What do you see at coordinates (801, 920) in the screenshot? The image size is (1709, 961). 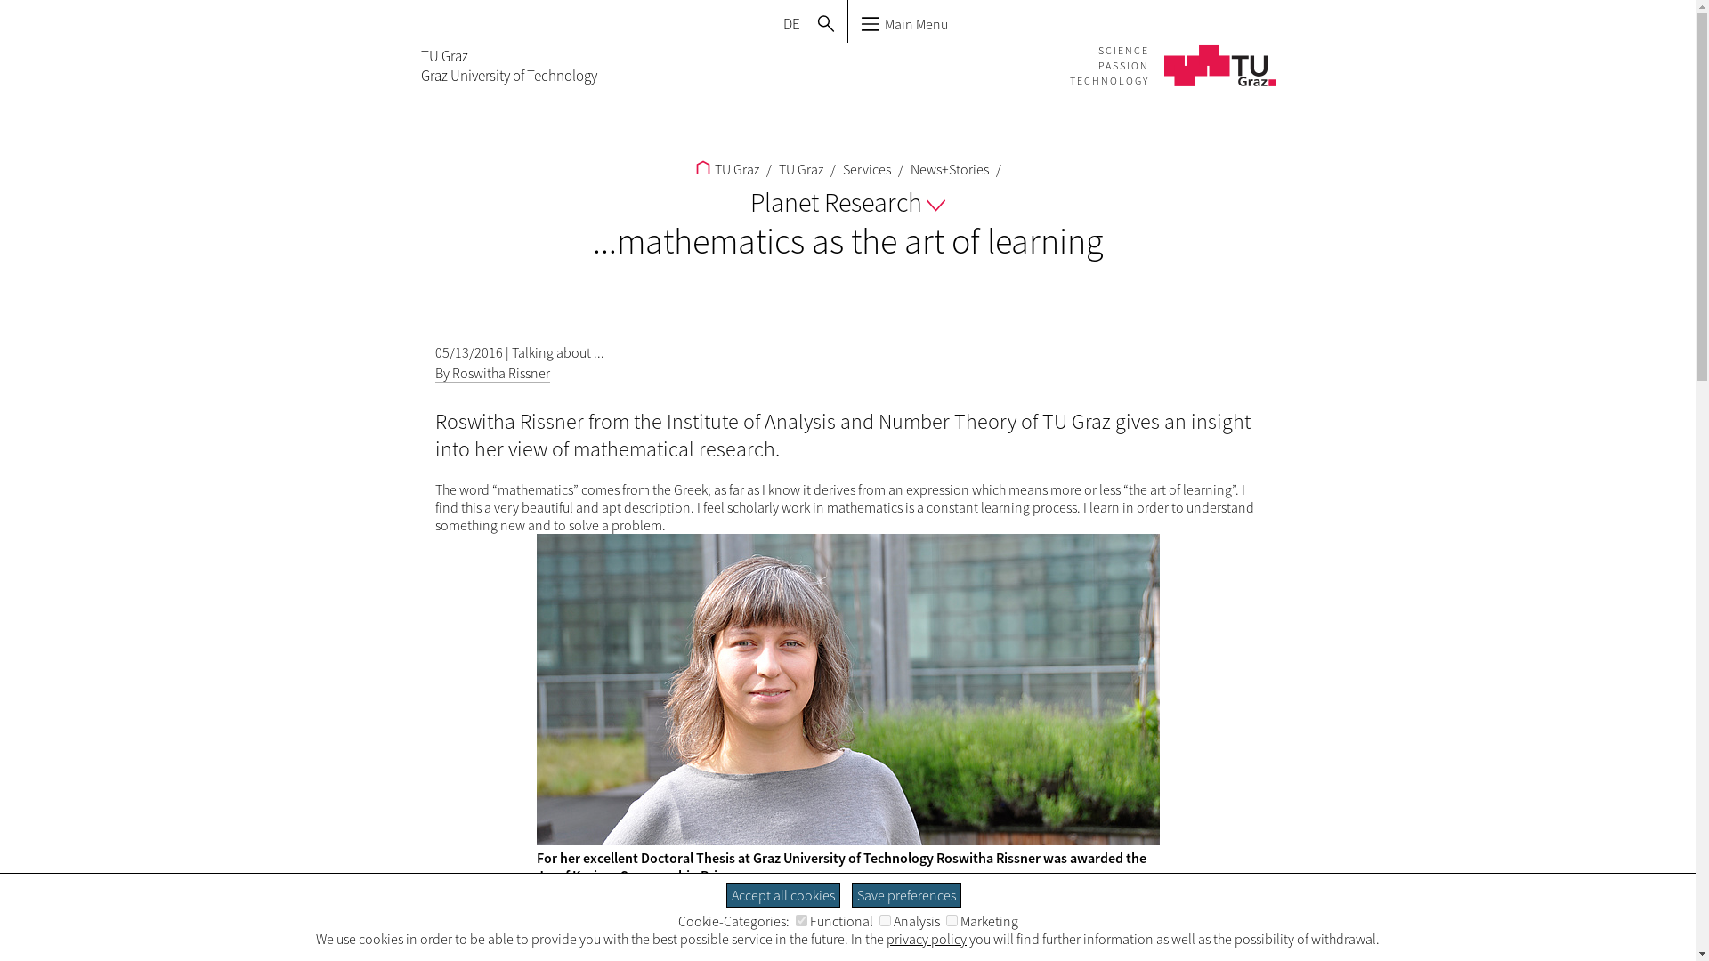 I see `on` at bounding box center [801, 920].